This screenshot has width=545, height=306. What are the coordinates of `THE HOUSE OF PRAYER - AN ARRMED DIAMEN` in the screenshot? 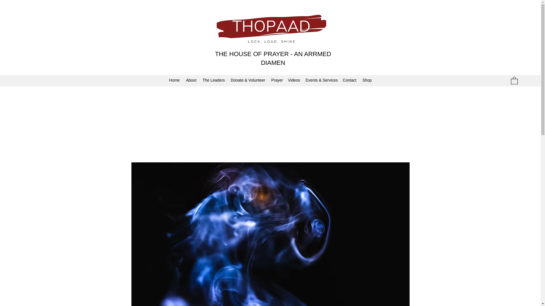 It's located at (272, 58).